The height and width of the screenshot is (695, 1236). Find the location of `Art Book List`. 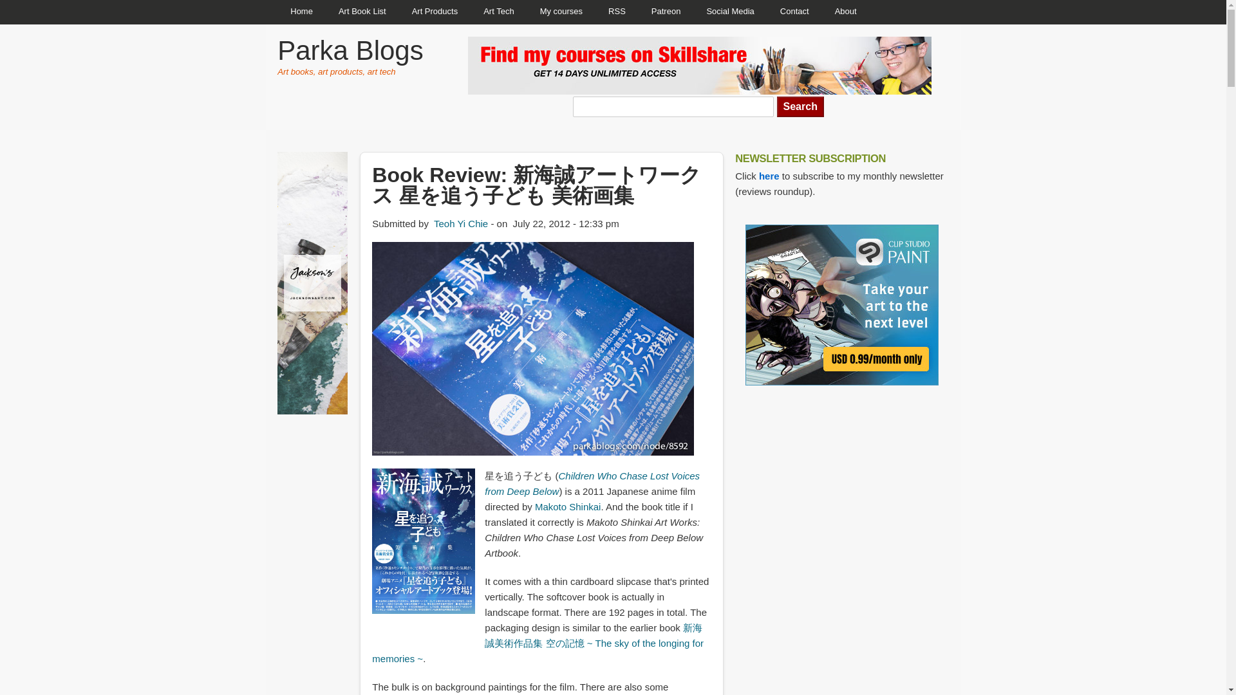

Art Book List is located at coordinates (362, 12).